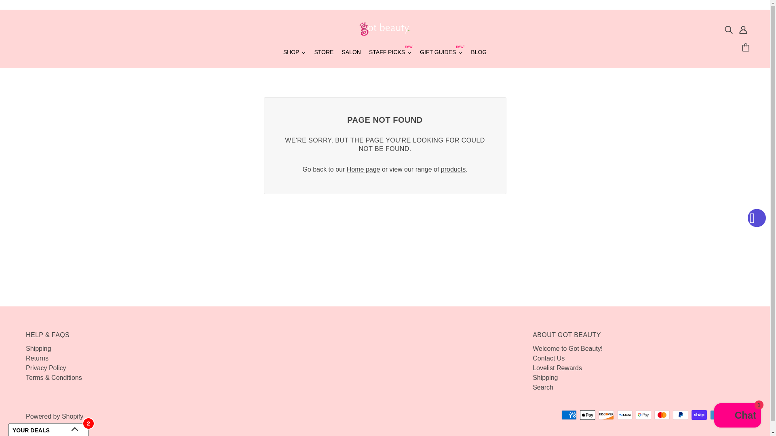 The height and width of the screenshot is (436, 776). What do you see at coordinates (453, 169) in the screenshot?
I see `STORE` at bounding box center [453, 169].